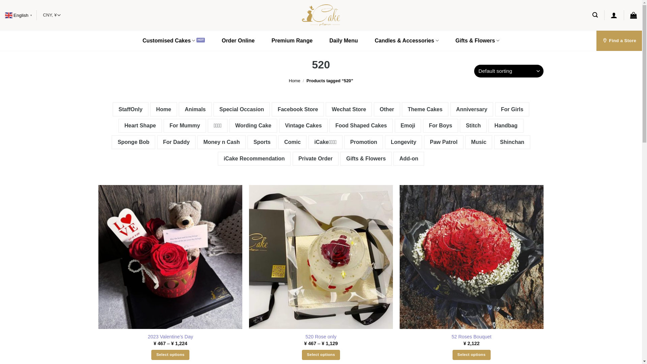 The height and width of the screenshot is (364, 647). Describe the element at coordinates (407, 41) in the screenshot. I see `Candles & Accessories` at that location.